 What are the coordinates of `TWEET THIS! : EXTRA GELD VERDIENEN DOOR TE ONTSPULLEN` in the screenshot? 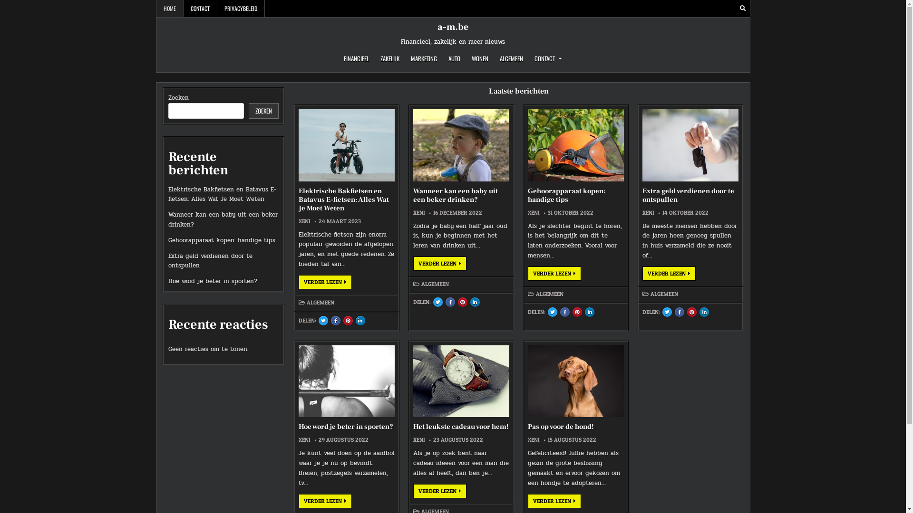 It's located at (667, 312).